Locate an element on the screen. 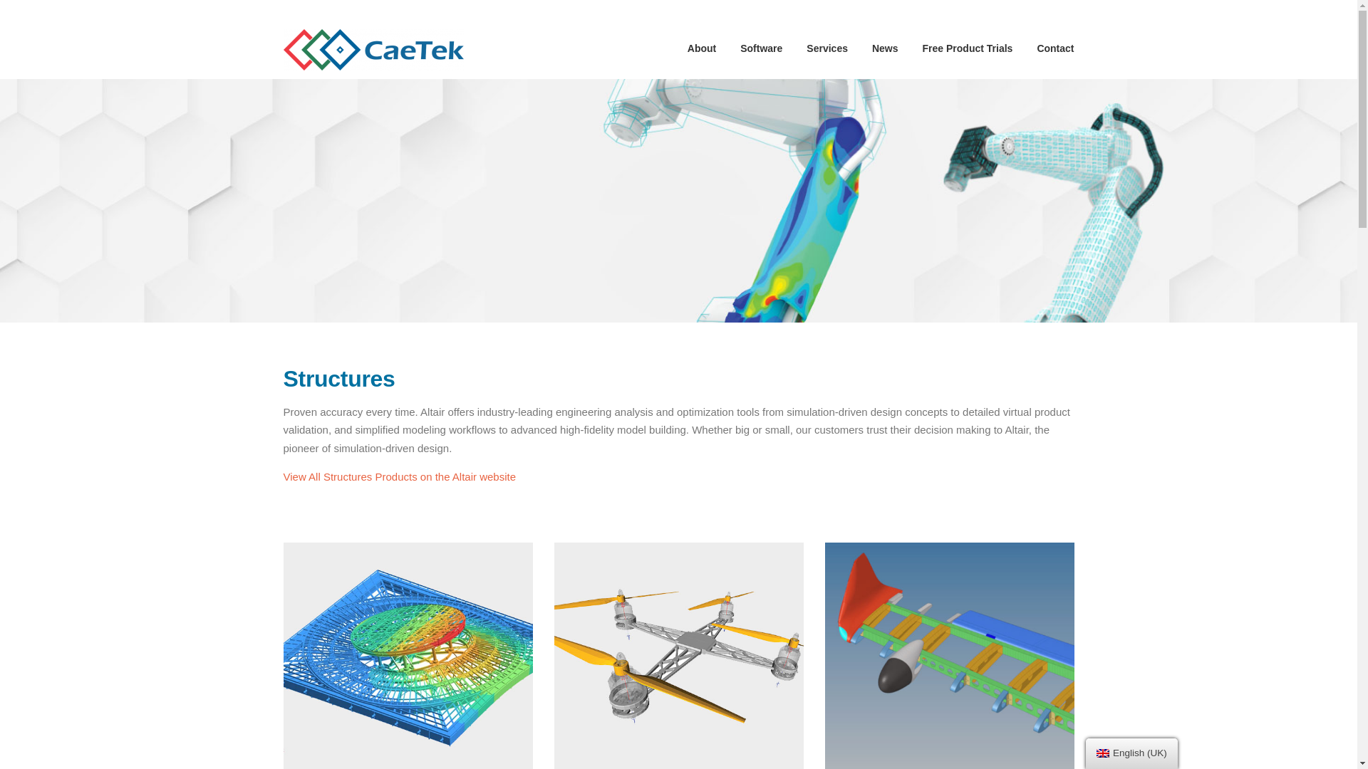  Free Product Trials is located at coordinates (968, 48).